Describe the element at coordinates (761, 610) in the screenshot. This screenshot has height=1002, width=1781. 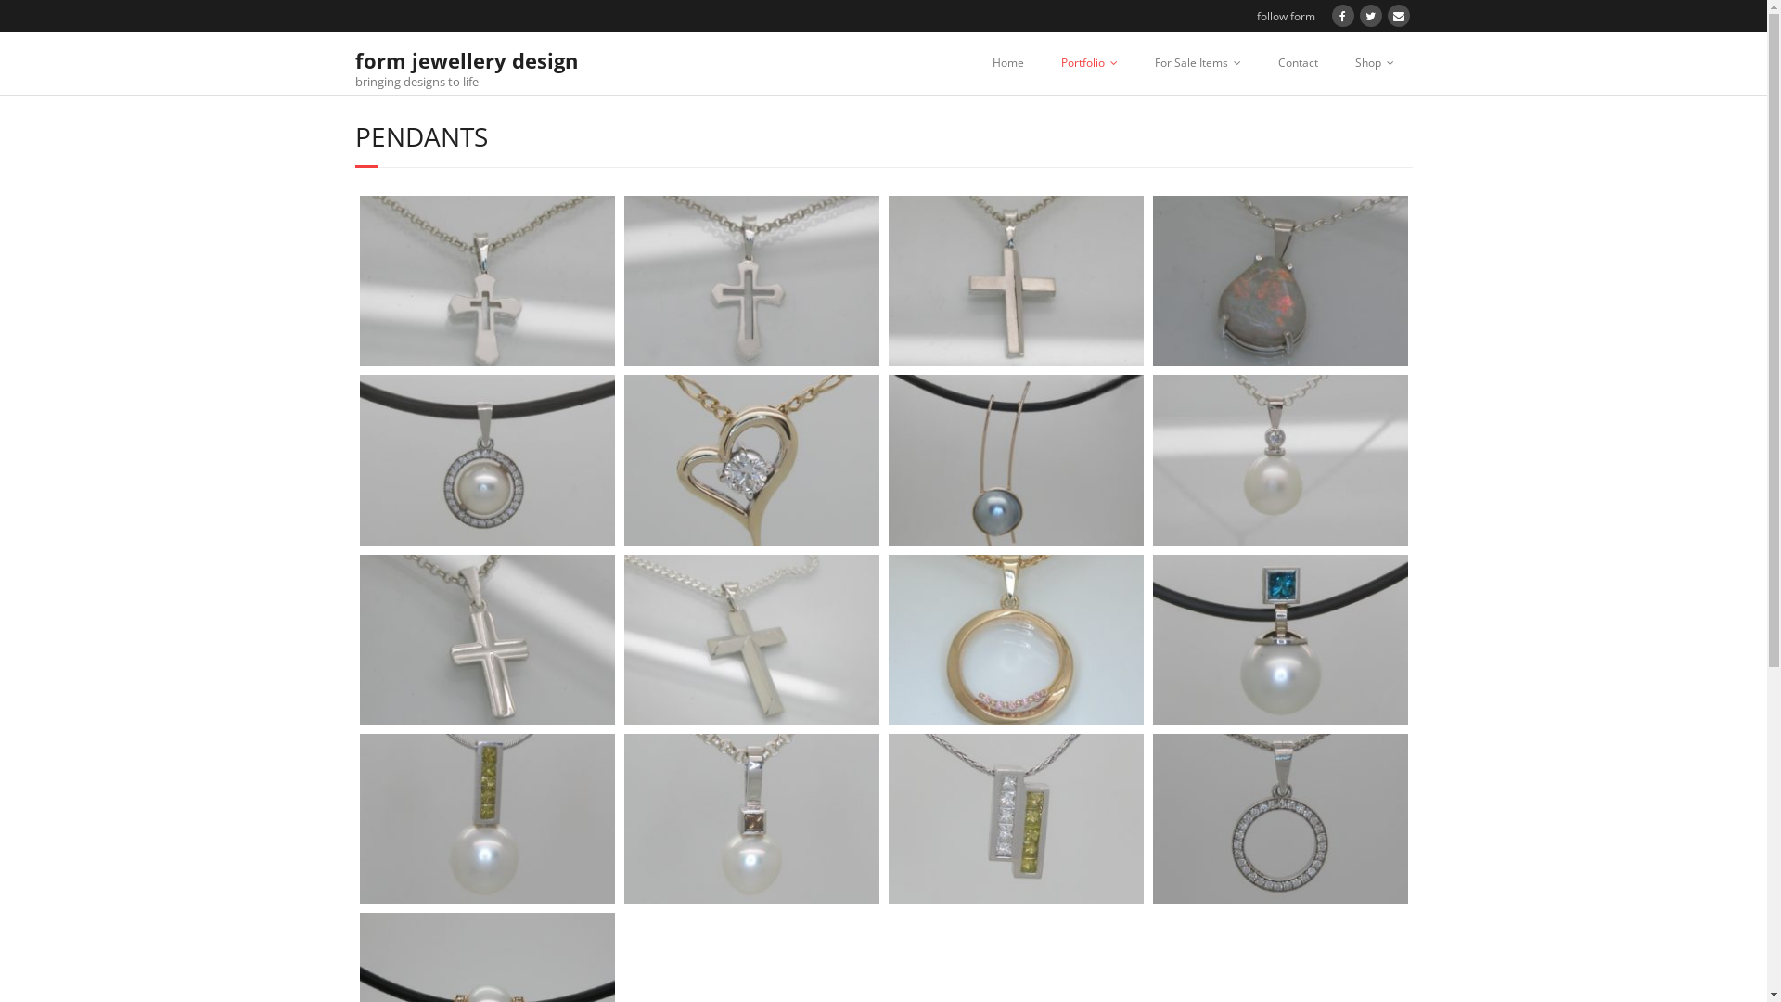
I see `PENDANT` at that location.